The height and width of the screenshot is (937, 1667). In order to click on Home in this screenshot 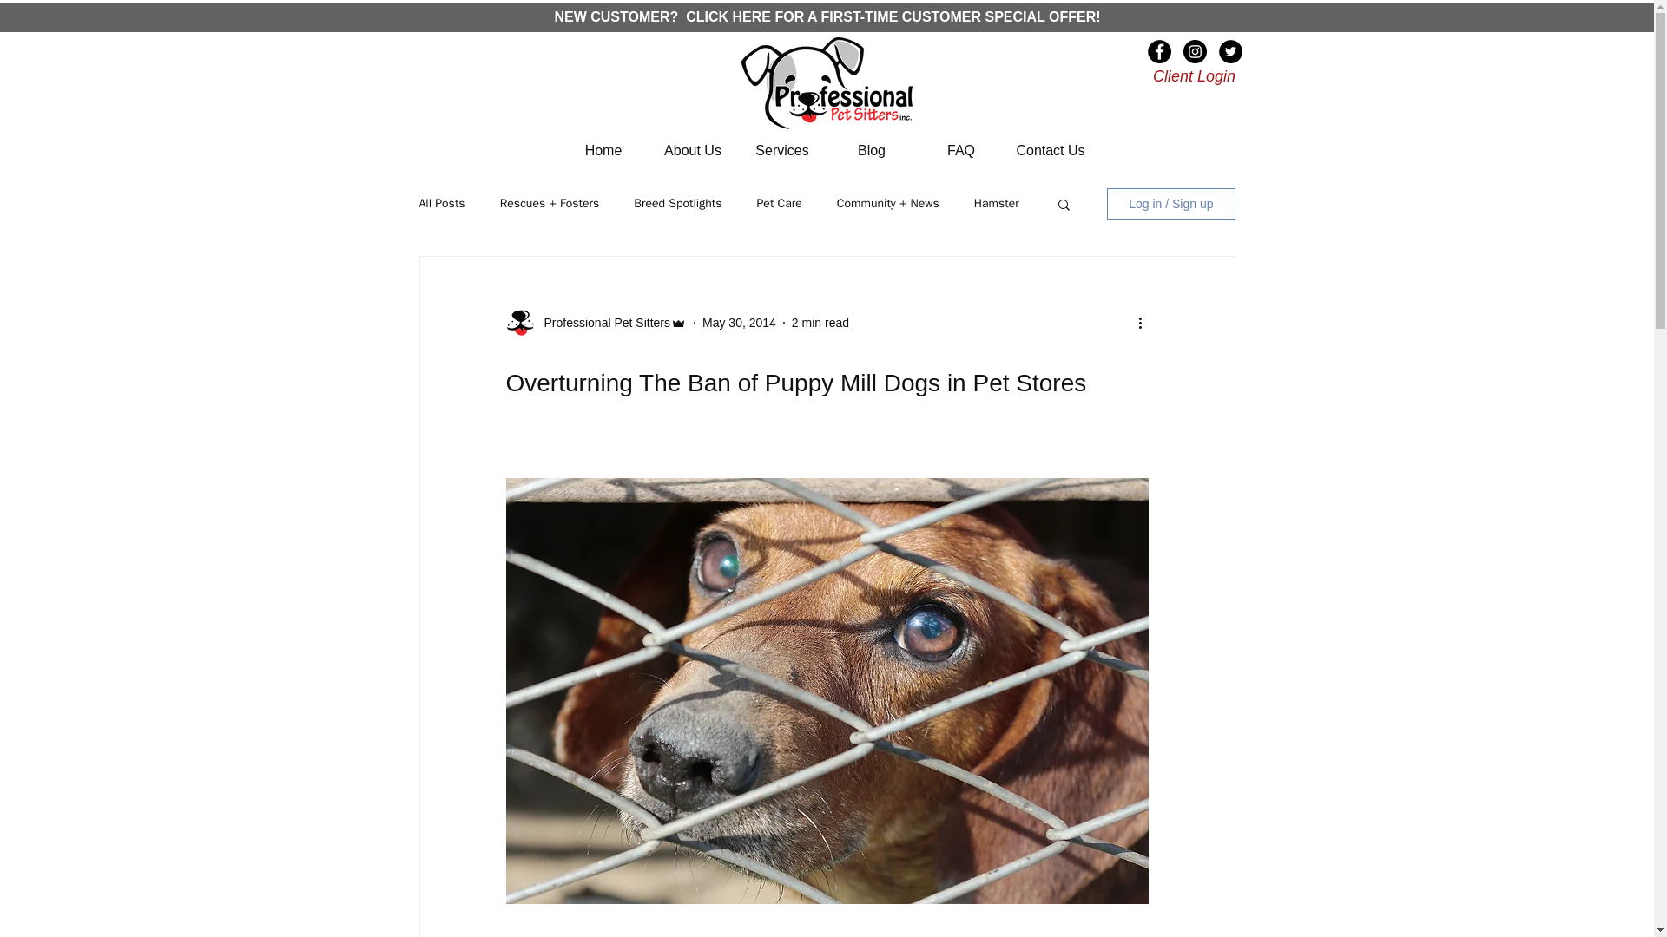, I will do `click(603, 149)`.